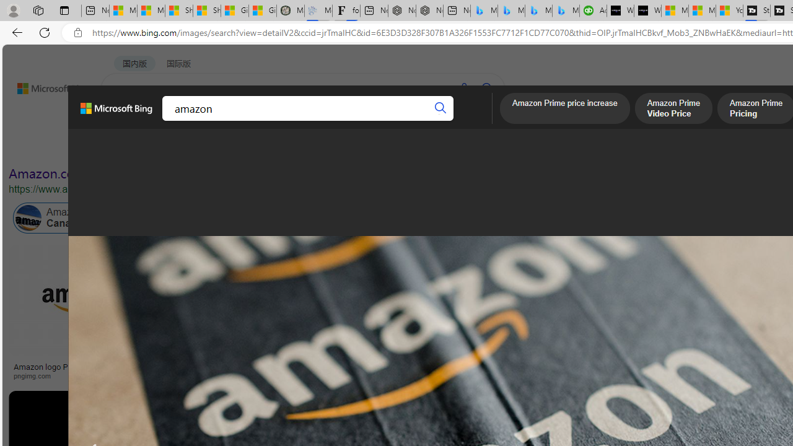  I want to click on Echo Dot 4th Gen, so click(734, 288).